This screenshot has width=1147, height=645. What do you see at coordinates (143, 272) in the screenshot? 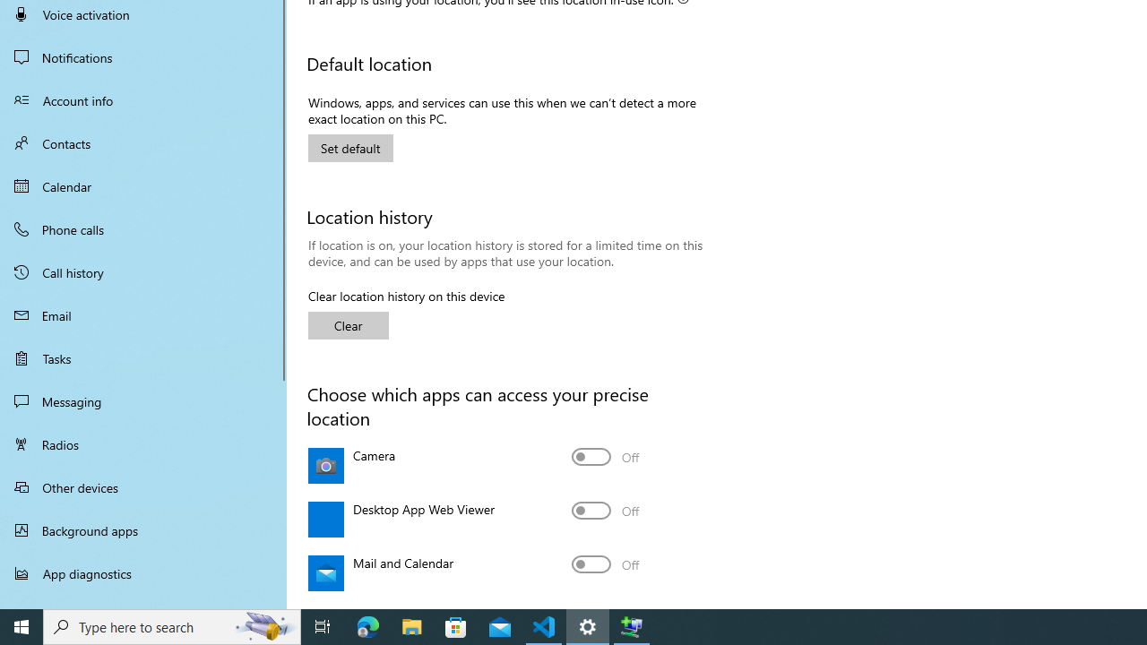
I see `Call history` at bounding box center [143, 272].